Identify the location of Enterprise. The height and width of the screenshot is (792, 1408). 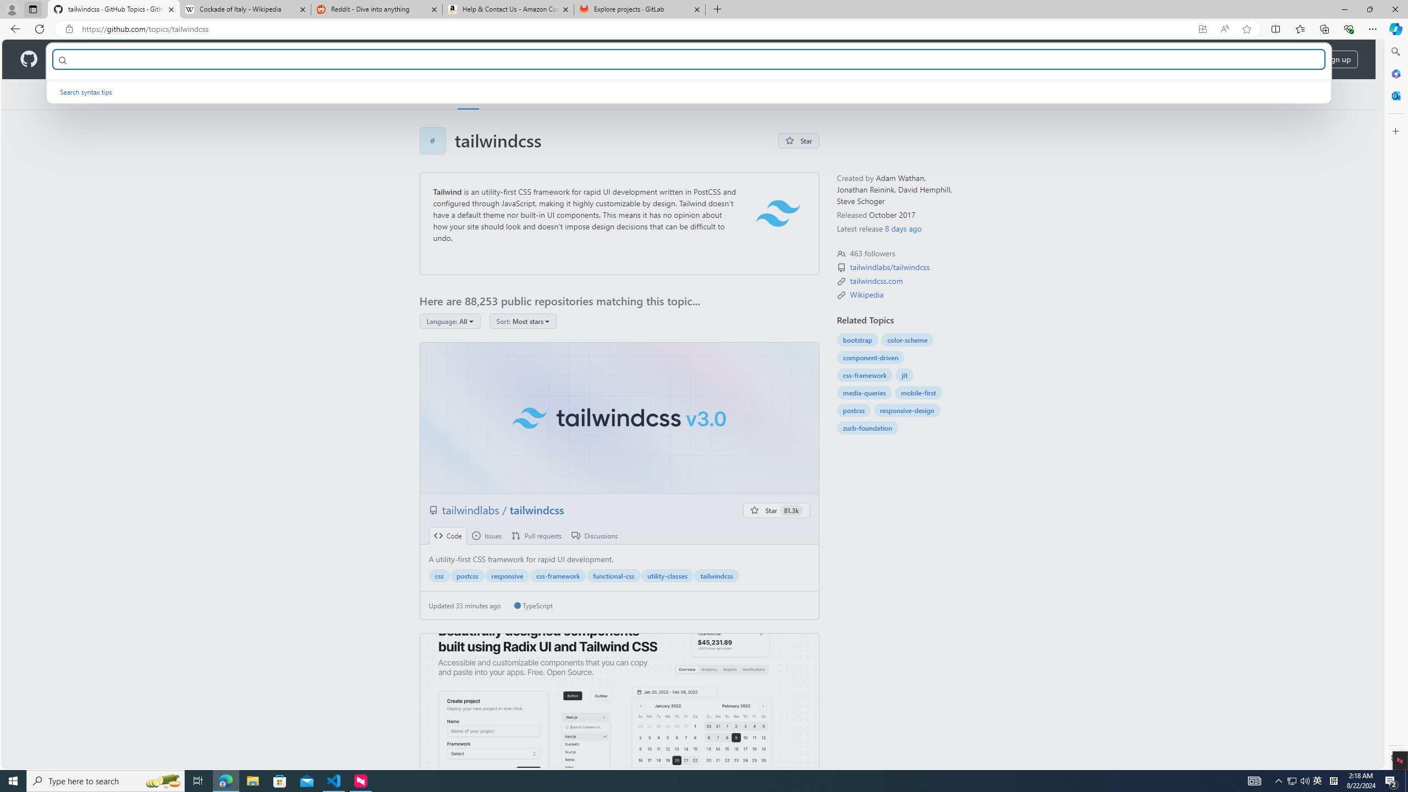
(309, 59).